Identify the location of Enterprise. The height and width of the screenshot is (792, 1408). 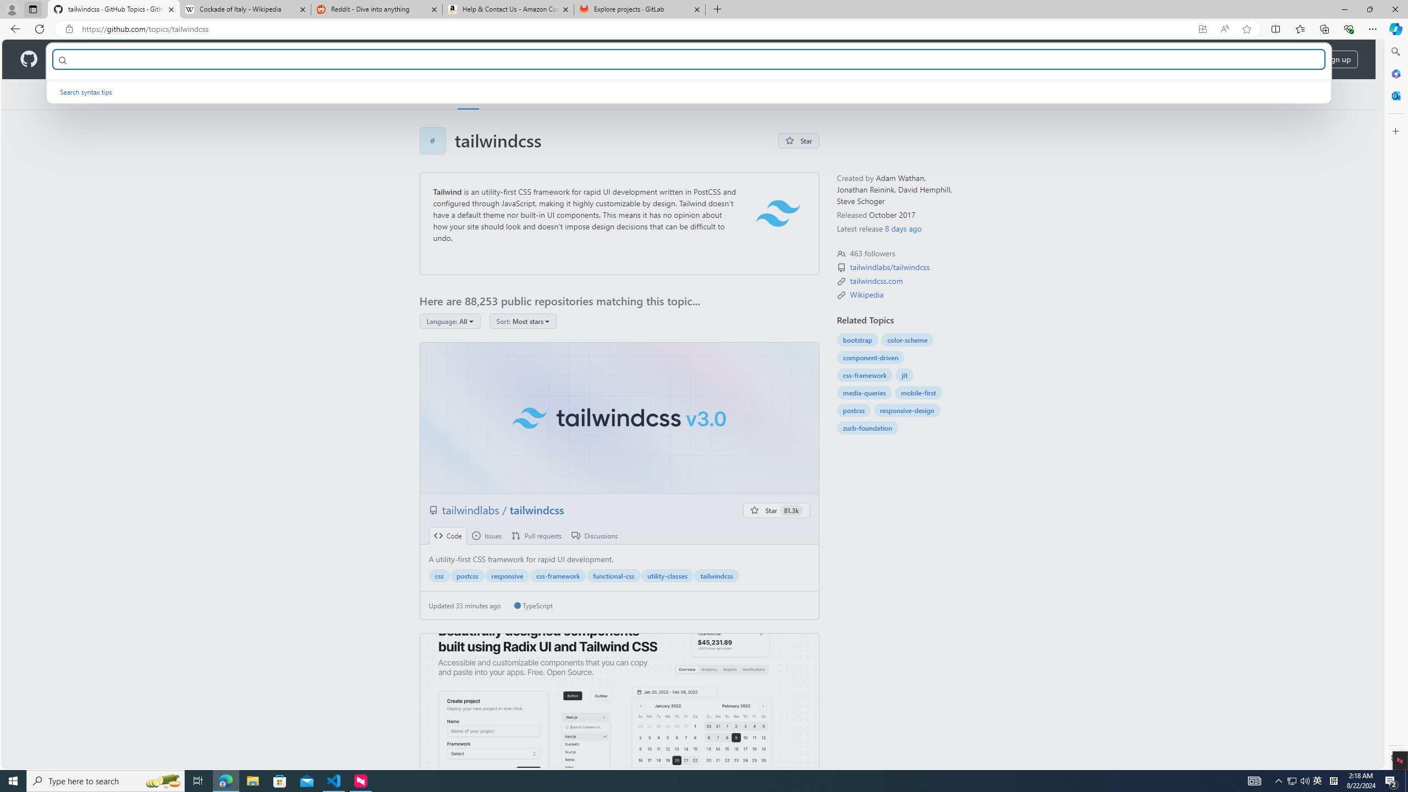
(309, 59).